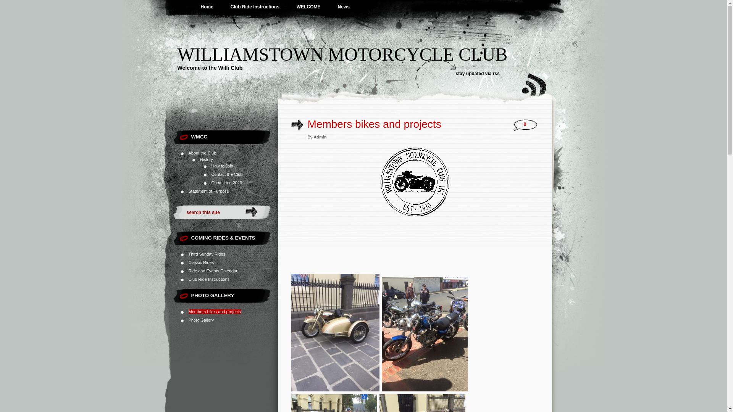  Describe the element at coordinates (215, 312) in the screenshot. I see `Members bikes and projects` at that location.